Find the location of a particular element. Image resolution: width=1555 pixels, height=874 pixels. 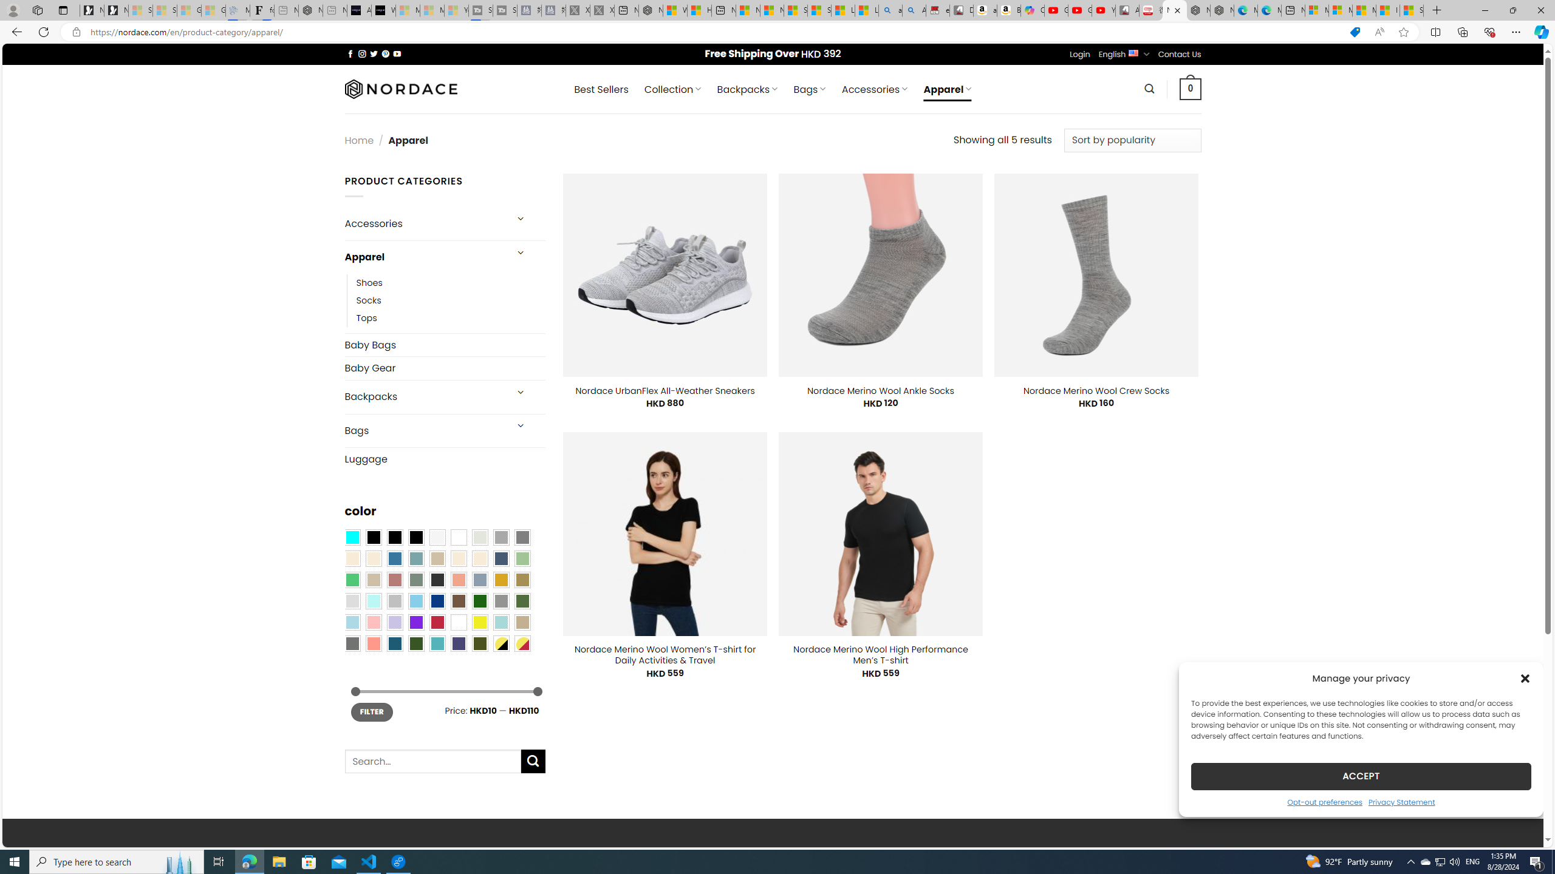

Light Purple is located at coordinates (395, 622).